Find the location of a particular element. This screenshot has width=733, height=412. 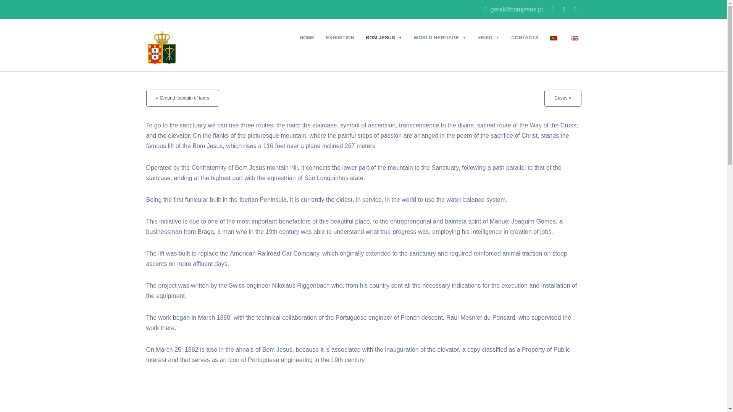

email is located at coordinates (514, 9).